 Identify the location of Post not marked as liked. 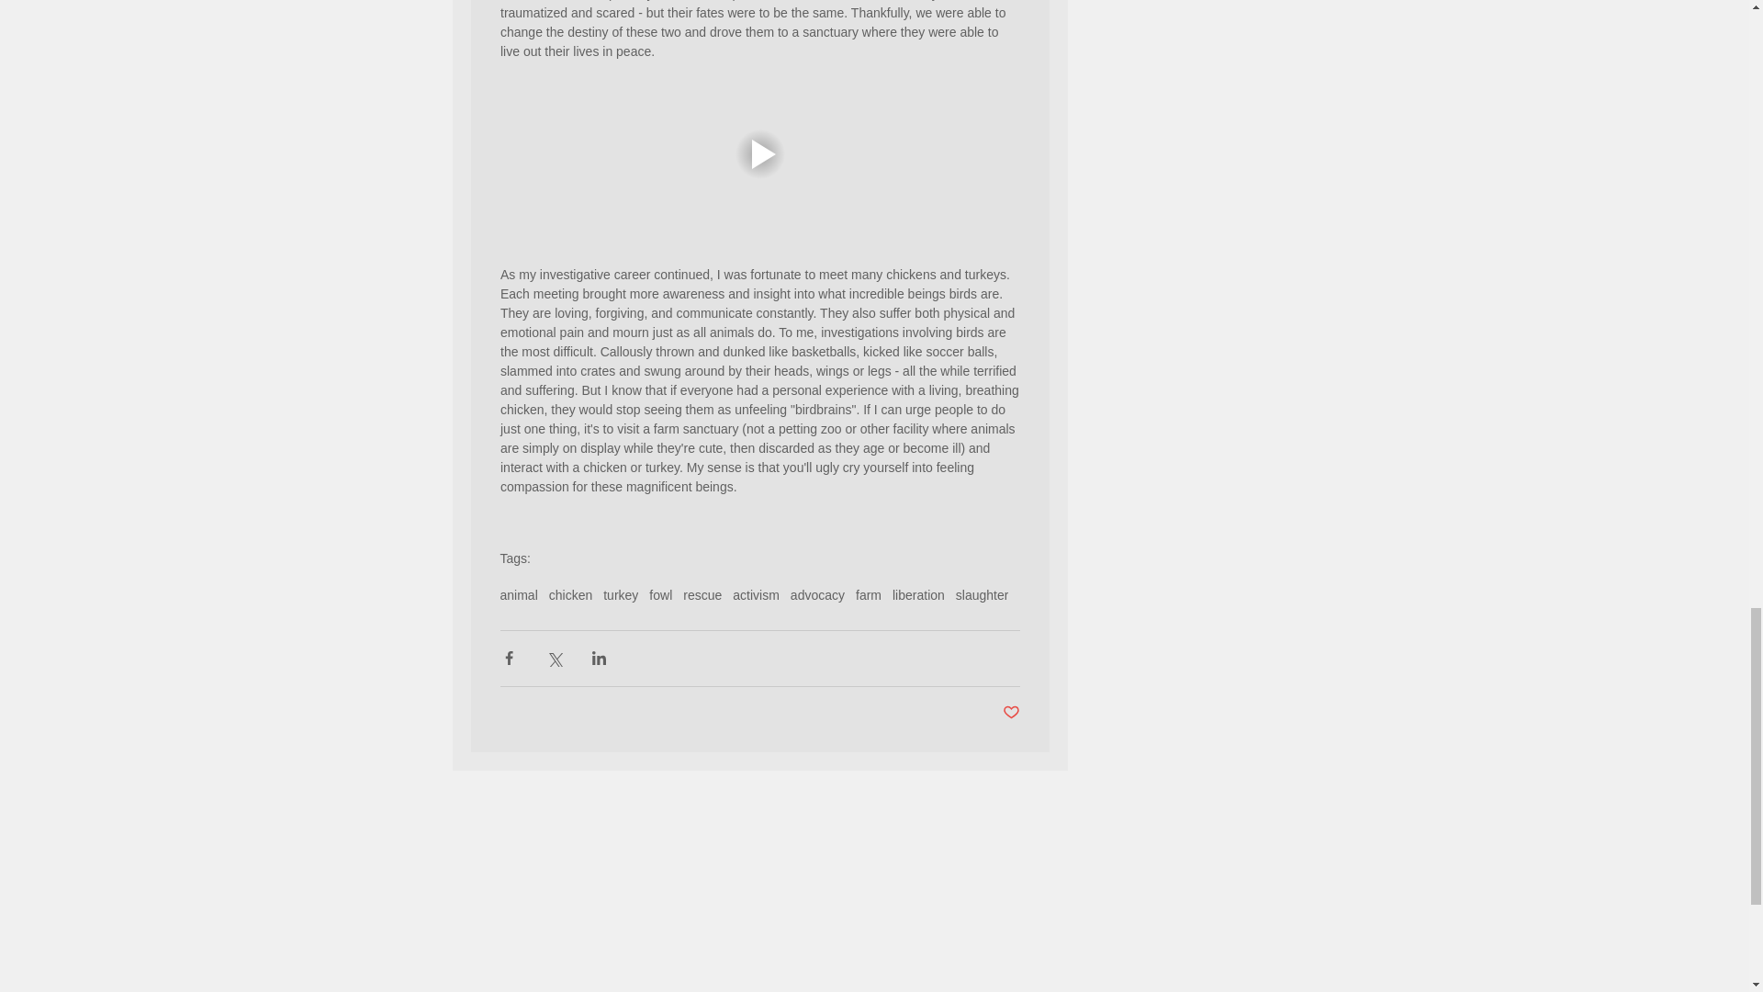
(1012, 713).